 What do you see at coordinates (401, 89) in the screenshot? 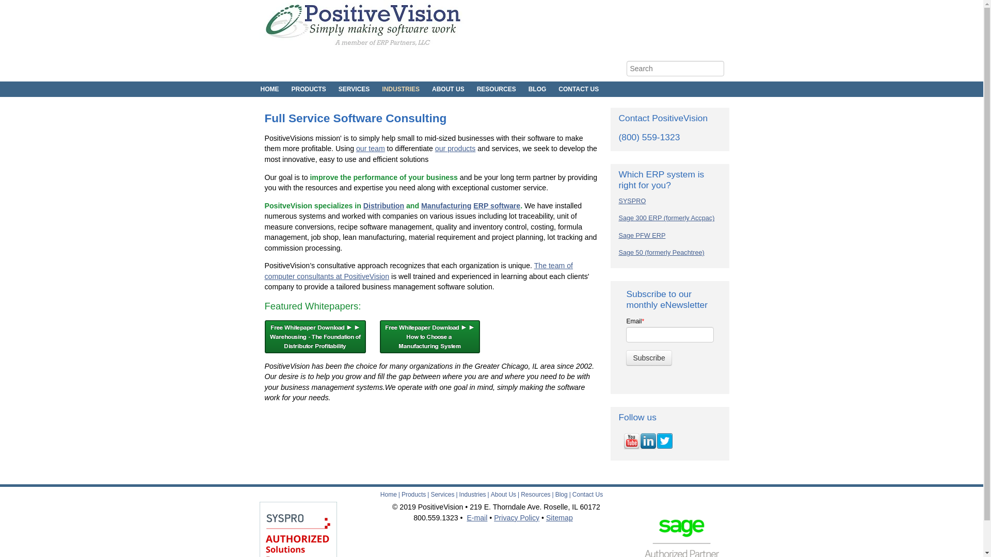
I see `INDUSTRIES` at bounding box center [401, 89].